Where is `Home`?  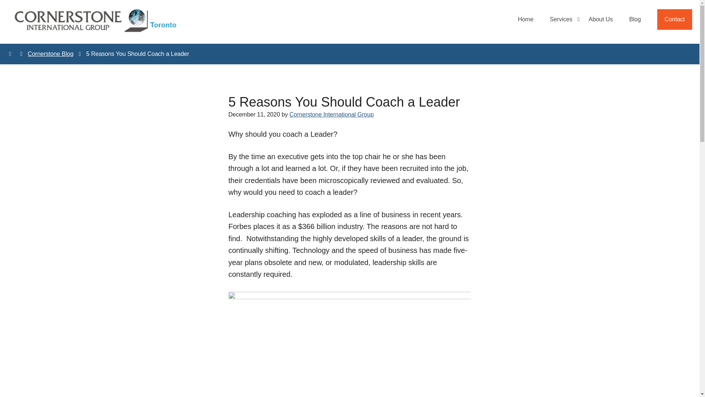
Home is located at coordinates (525, 19).